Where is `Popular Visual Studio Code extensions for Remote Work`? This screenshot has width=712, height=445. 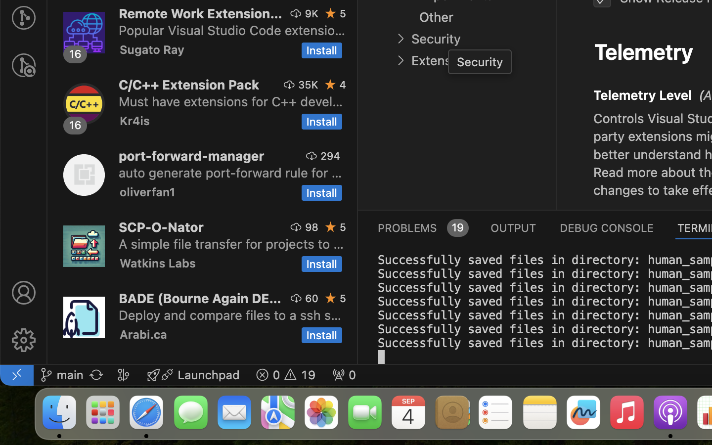
Popular Visual Studio Code extensions for Remote Work is located at coordinates (232, 30).